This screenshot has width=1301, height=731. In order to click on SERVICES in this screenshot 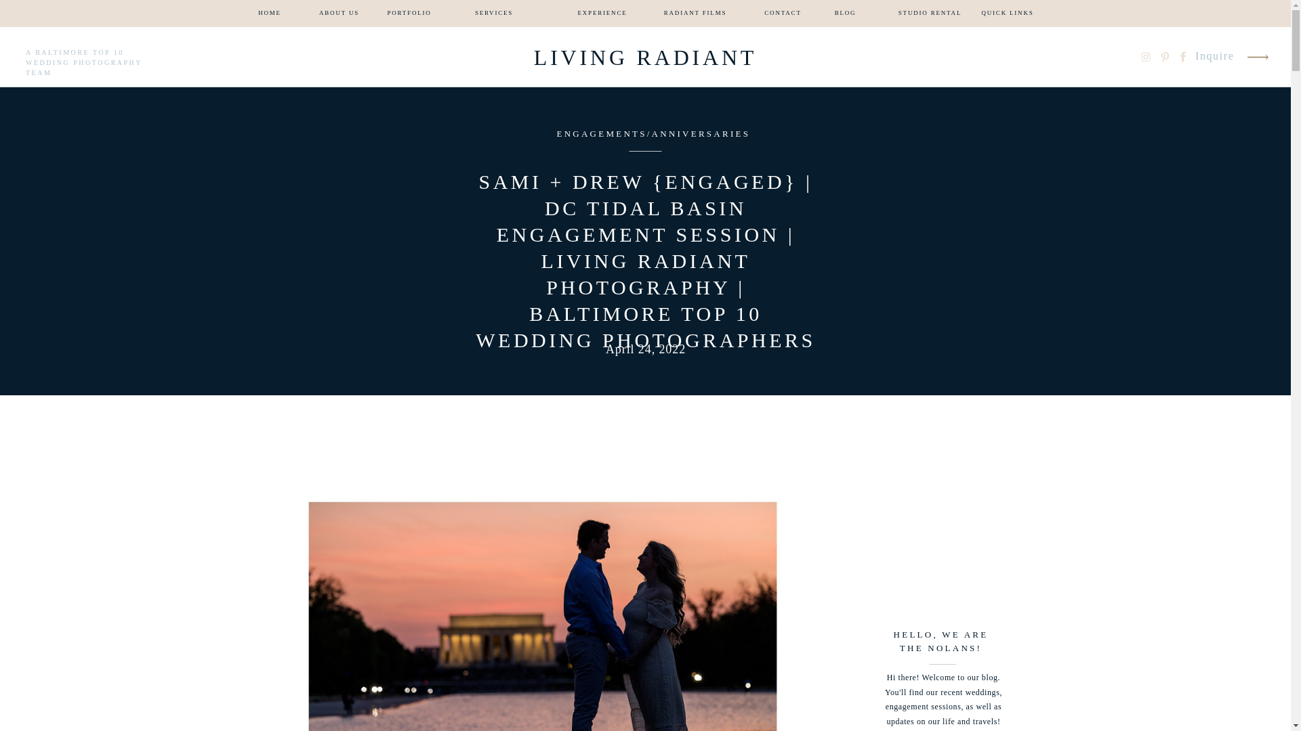, I will do `click(493, 14)`.